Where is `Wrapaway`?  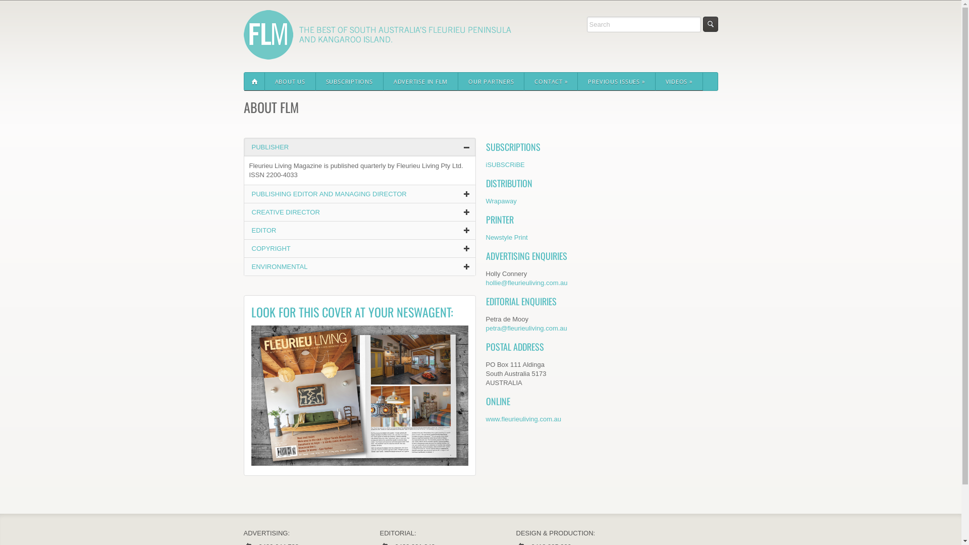
Wrapaway is located at coordinates (501, 201).